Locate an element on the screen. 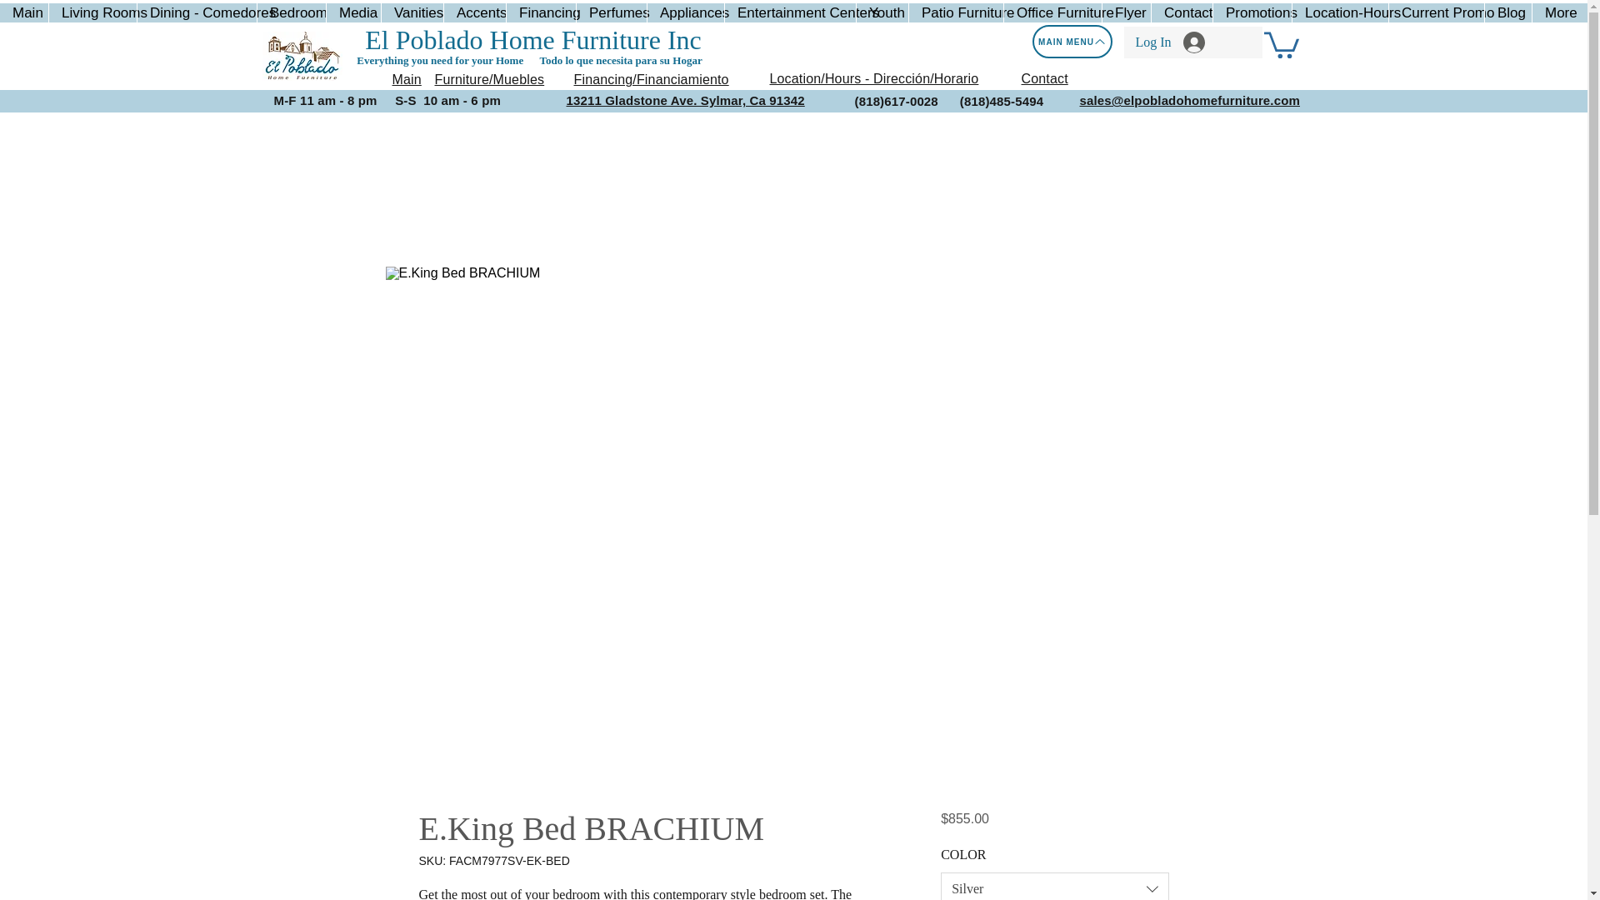  Living Rooms is located at coordinates (92, 13).